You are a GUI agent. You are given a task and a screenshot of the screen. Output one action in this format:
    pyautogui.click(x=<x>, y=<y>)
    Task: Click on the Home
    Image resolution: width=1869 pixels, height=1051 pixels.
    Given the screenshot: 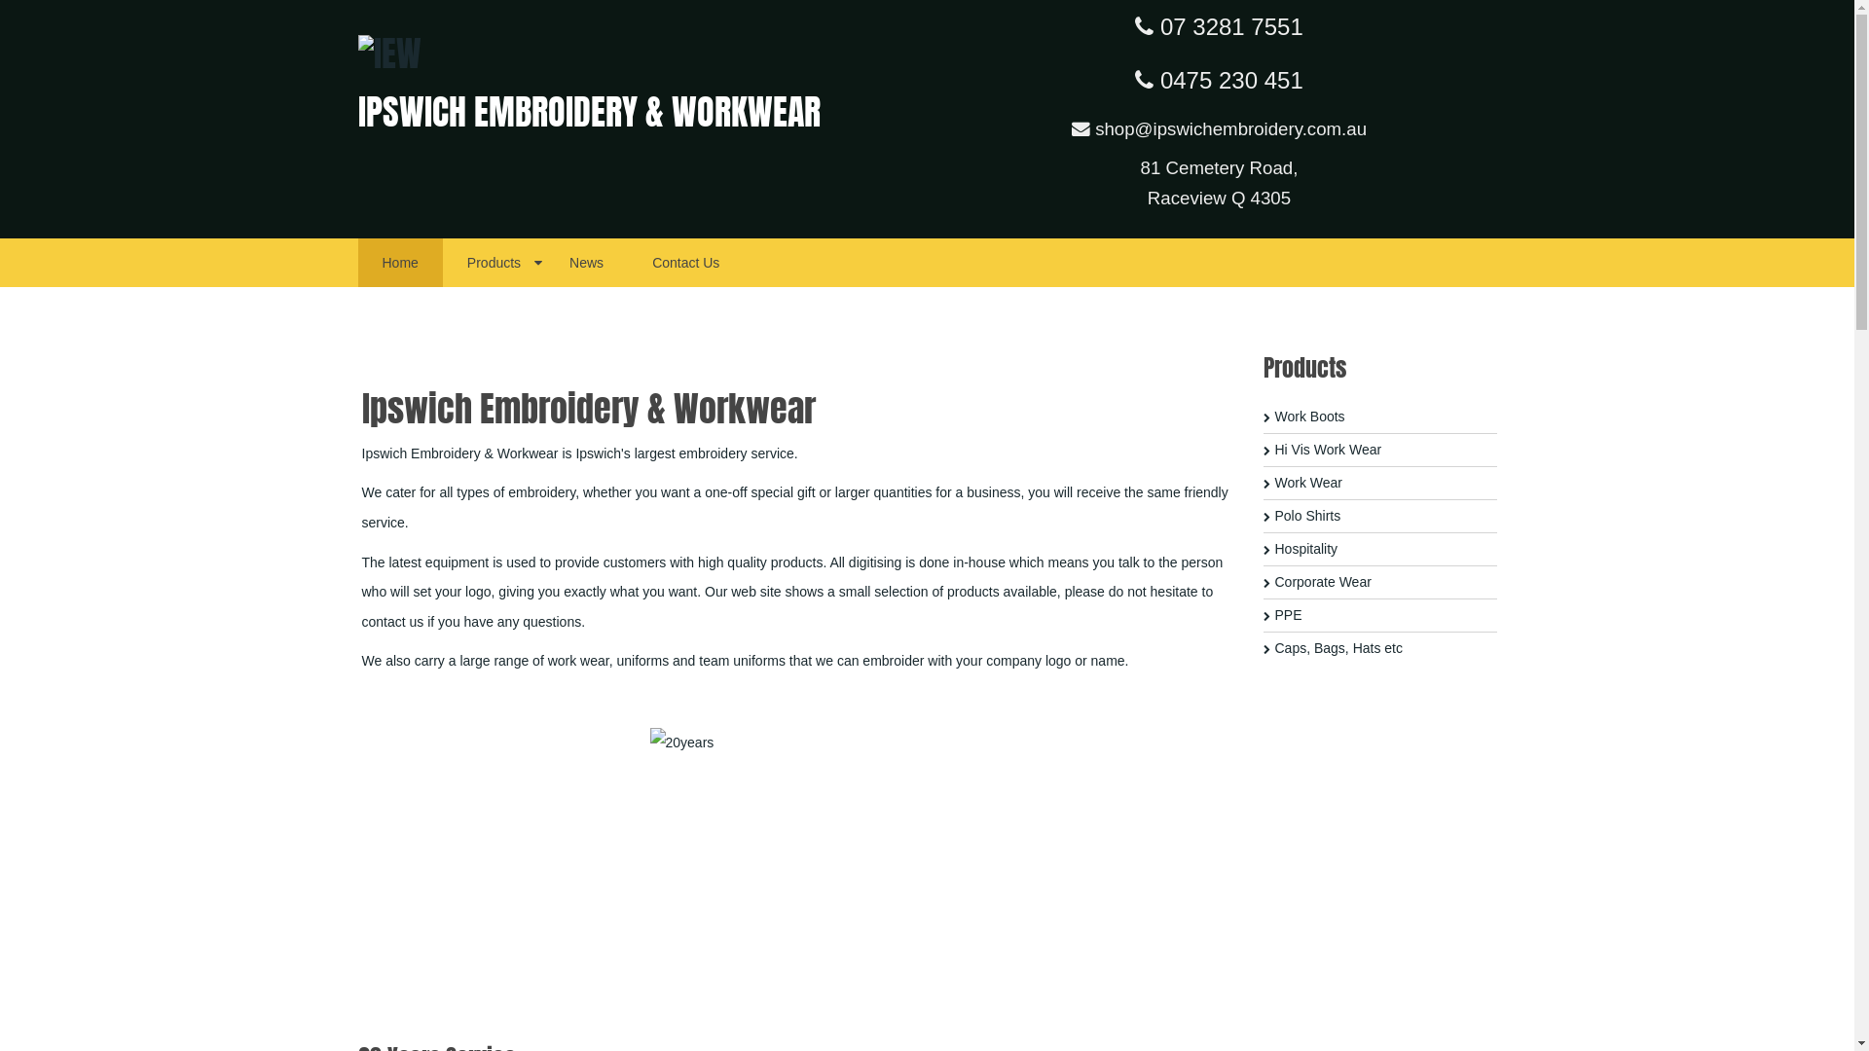 What is the action you would take?
    pyautogui.click(x=401, y=263)
    